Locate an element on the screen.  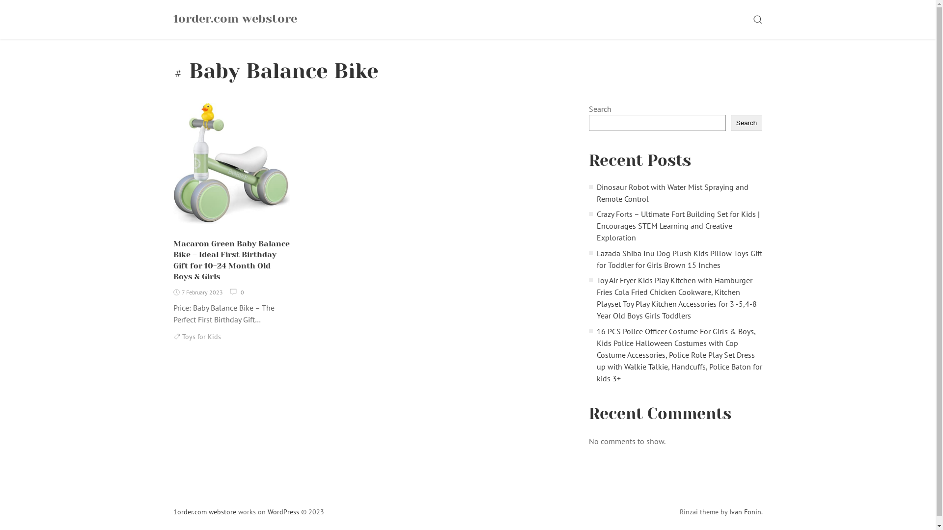
1order.com webstore is located at coordinates (204, 512).